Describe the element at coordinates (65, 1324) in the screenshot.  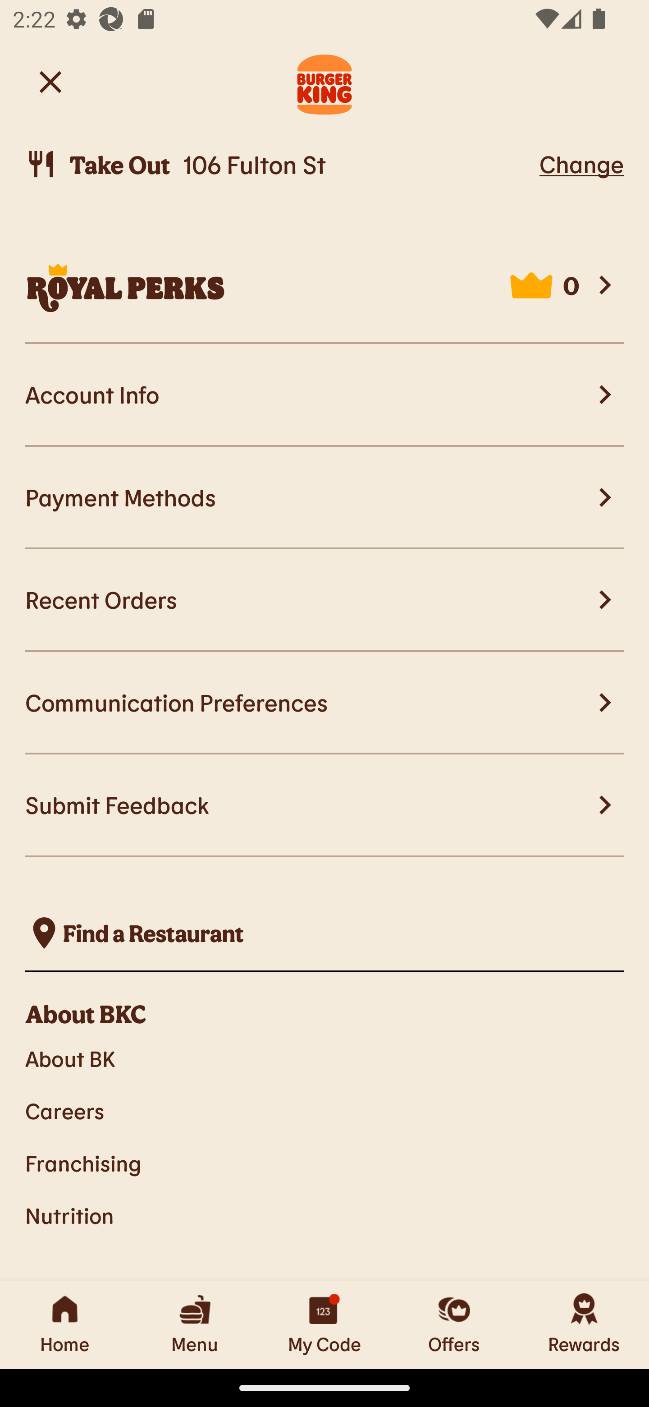
I see `Home` at that location.